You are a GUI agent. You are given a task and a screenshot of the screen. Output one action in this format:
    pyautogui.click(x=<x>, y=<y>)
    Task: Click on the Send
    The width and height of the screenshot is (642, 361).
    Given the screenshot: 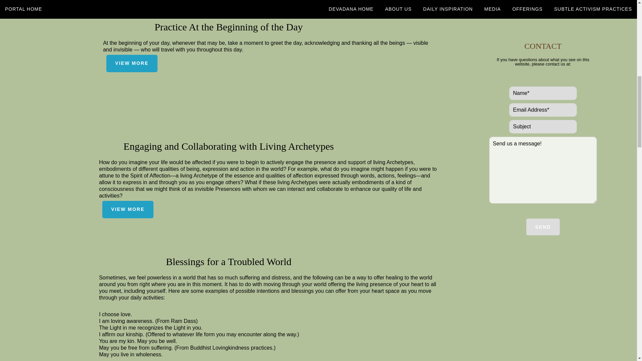 What is the action you would take?
    pyautogui.click(x=543, y=227)
    